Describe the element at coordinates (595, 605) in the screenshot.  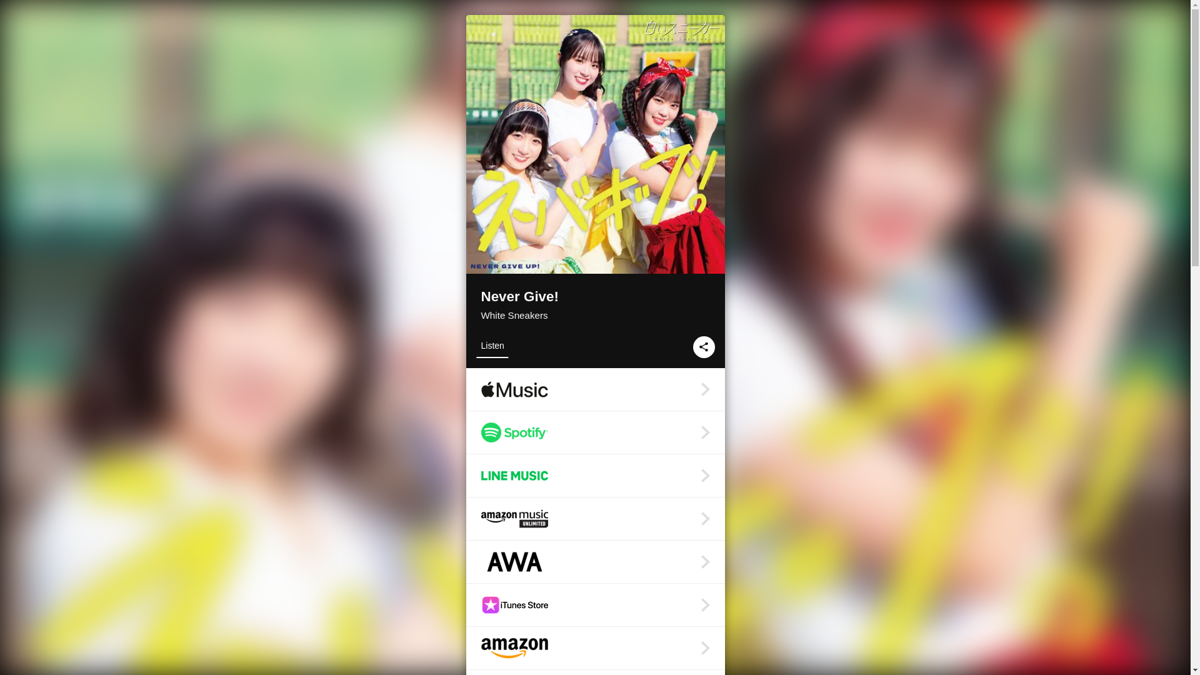
I see `Available on iTunes` at that location.